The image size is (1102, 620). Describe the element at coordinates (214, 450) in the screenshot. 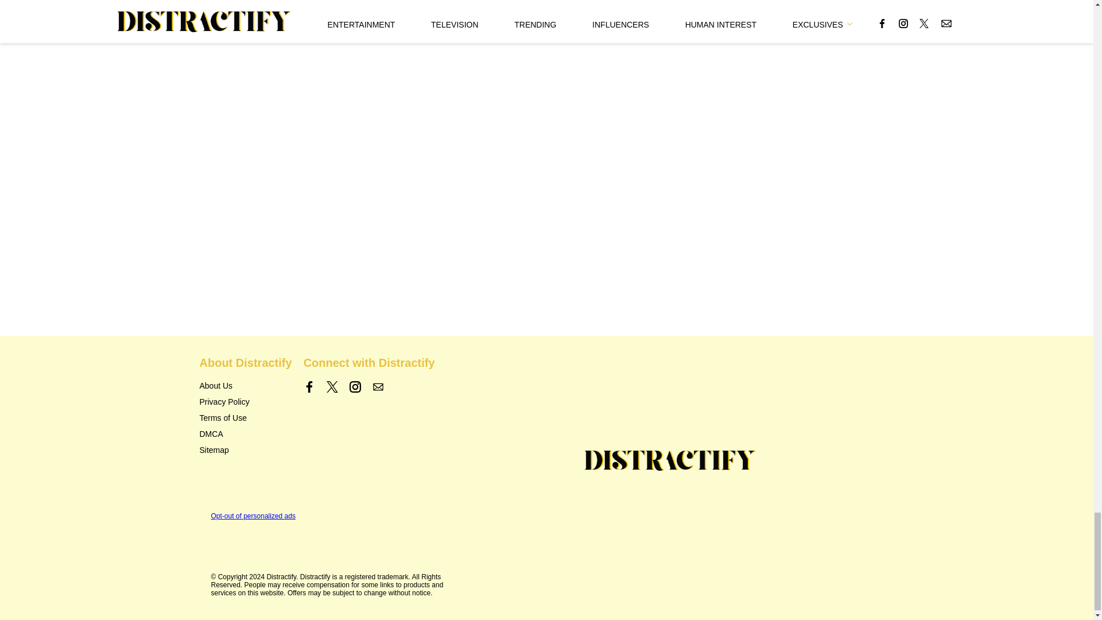

I see `Sitemap` at that location.